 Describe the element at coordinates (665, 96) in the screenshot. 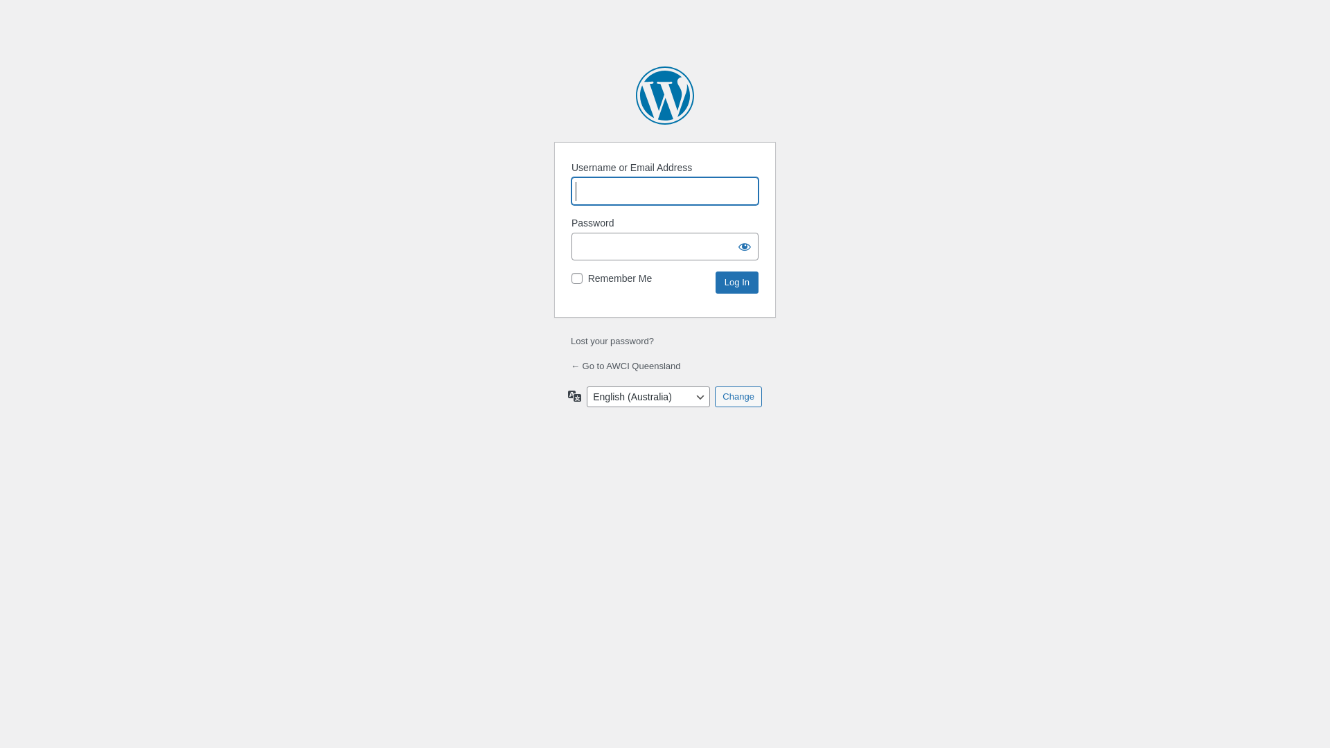

I see `Powered by WordPress` at that location.